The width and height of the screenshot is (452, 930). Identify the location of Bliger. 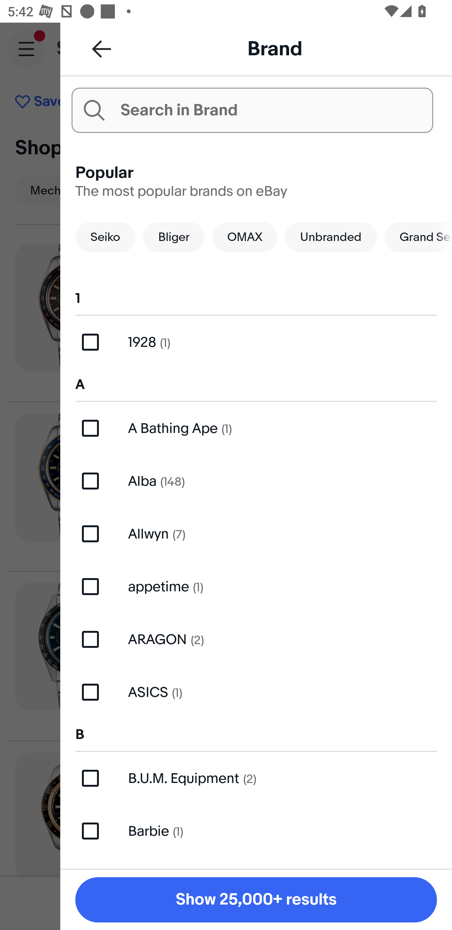
(174, 237).